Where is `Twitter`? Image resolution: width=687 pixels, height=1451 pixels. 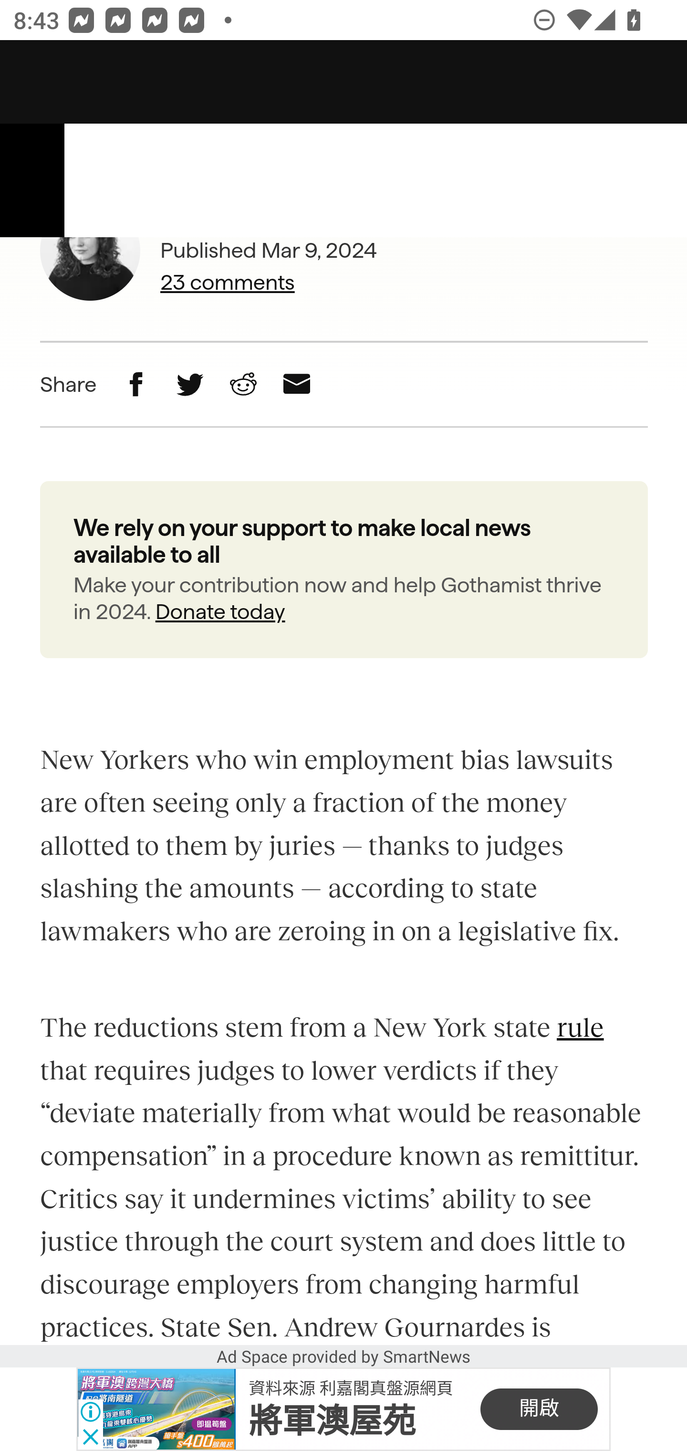 Twitter is located at coordinates (190, 385).